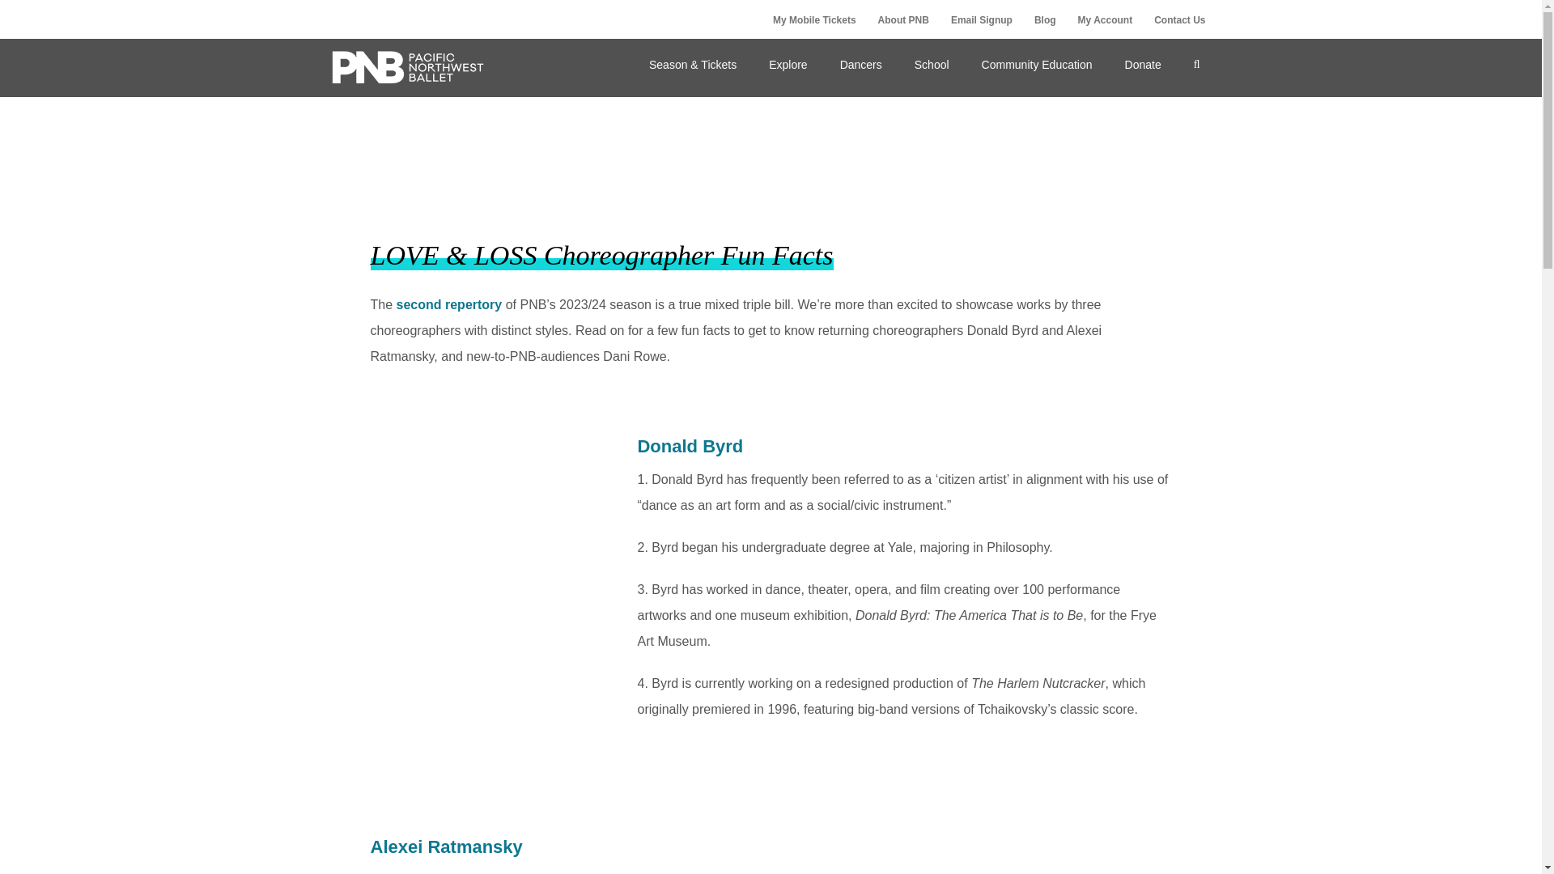 Image resolution: width=1554 pixels, height=874 pixels. Describe the element at coordinates (1106, 20) in the screenshot. I see `My Account` at that location.